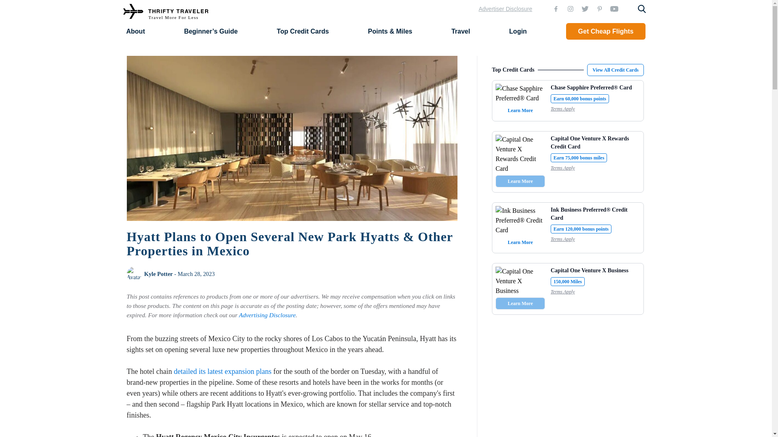 The width and height of the screenshot is (778, 437). What do you see at coordinates (165, 12) in the screenshot?
I see `TT Logo - link to thrifty traveler home page` at bounding box center [165, 12].